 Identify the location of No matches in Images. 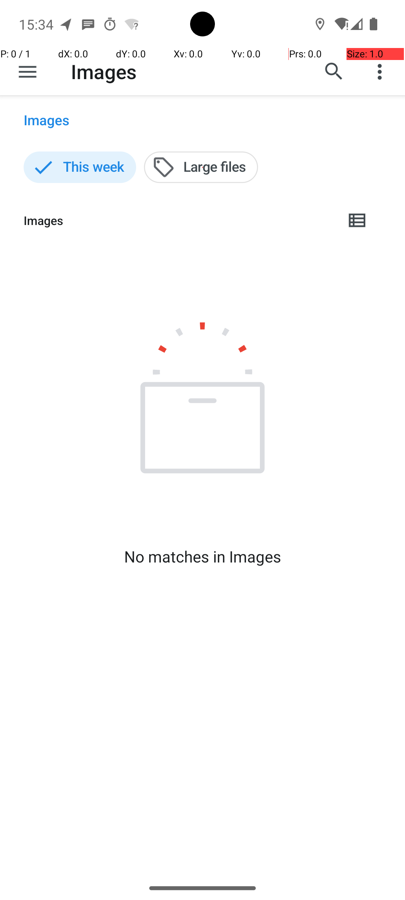
(202, 556).